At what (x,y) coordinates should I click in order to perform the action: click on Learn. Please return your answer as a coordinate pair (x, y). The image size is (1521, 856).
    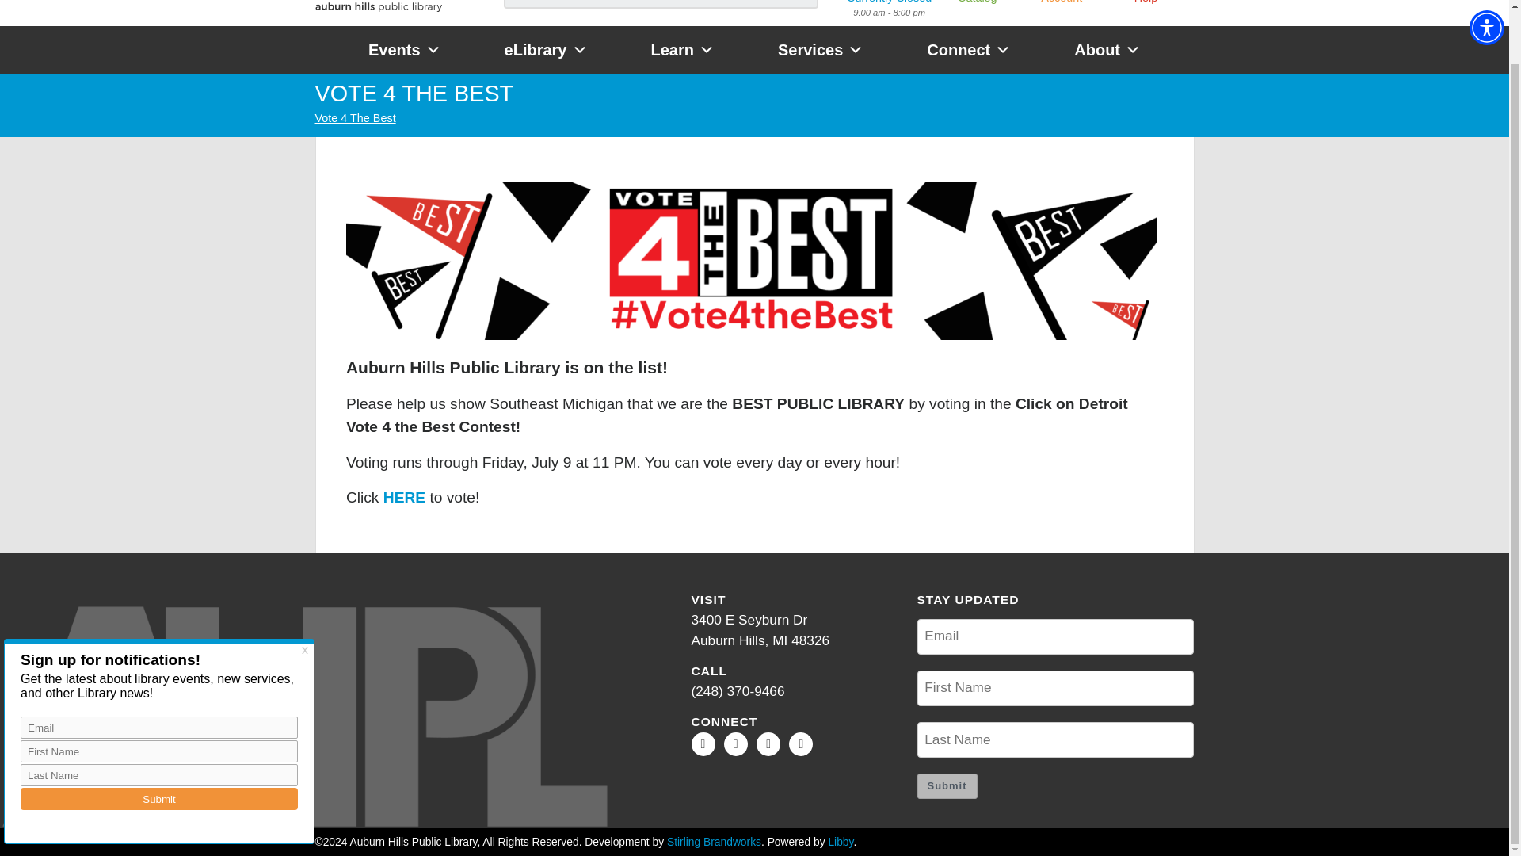
    Looking at the image, I should click on (683, 49).